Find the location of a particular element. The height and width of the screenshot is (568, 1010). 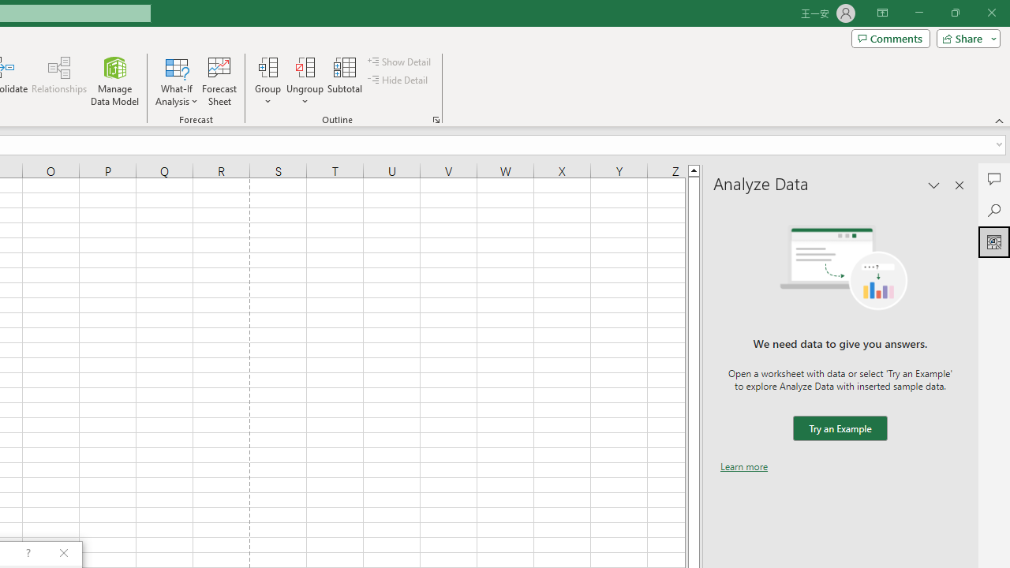

Forecast Sheet is located at coordinates (219, 80).